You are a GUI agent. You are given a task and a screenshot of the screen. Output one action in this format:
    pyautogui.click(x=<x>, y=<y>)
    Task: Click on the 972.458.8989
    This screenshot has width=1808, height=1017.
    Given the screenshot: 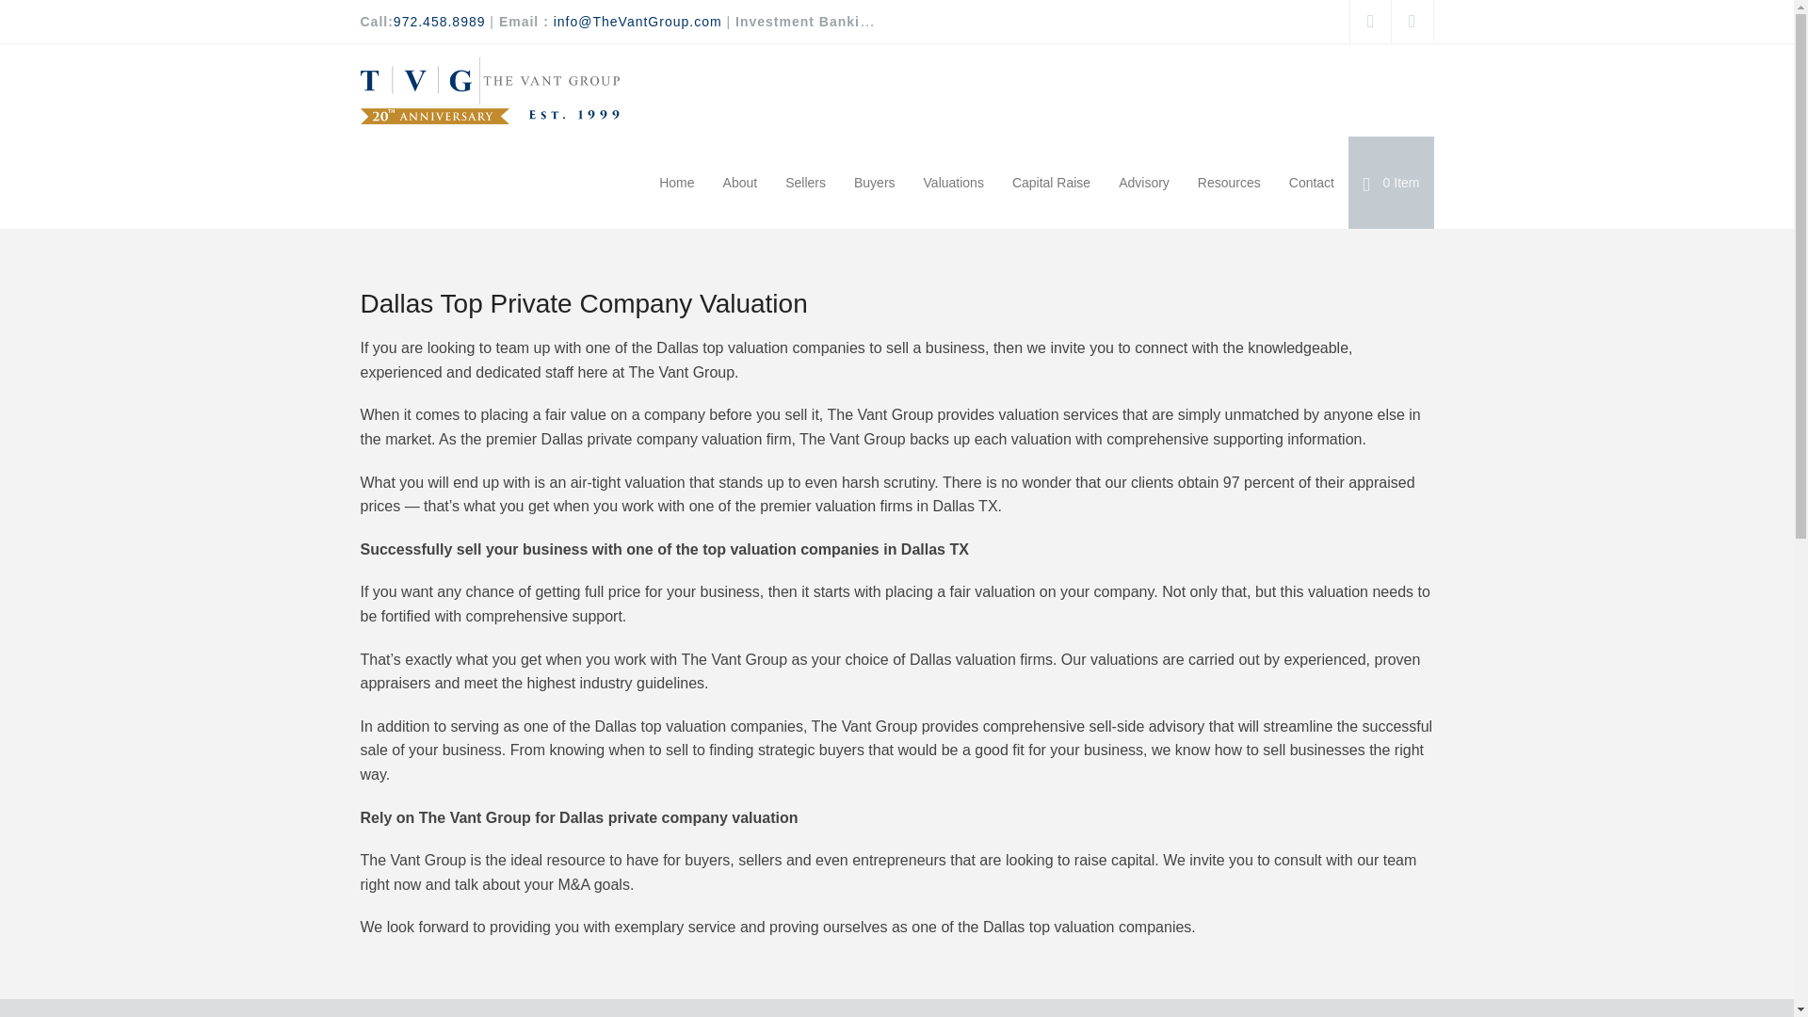 What is the action you would take?
    pyautogui.click(x=440, y=22)
    